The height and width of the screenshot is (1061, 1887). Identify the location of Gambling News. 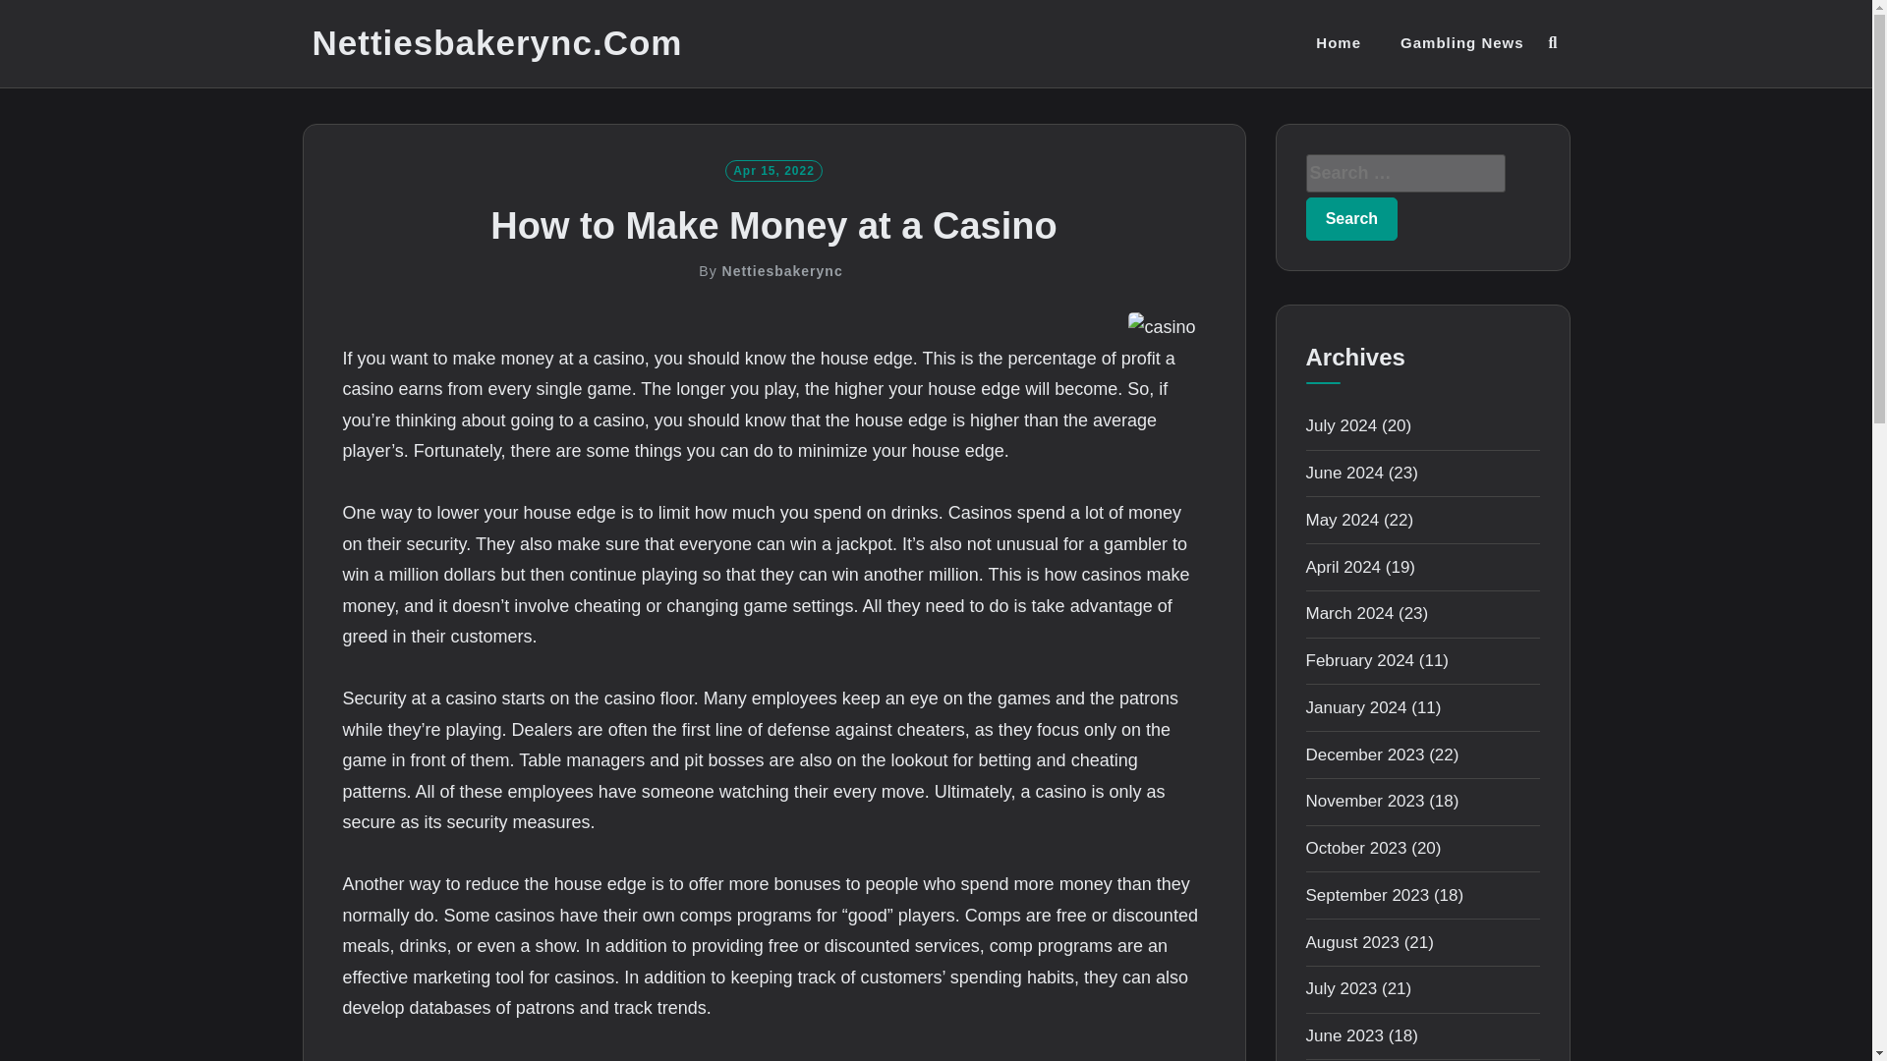
(1462, 43).